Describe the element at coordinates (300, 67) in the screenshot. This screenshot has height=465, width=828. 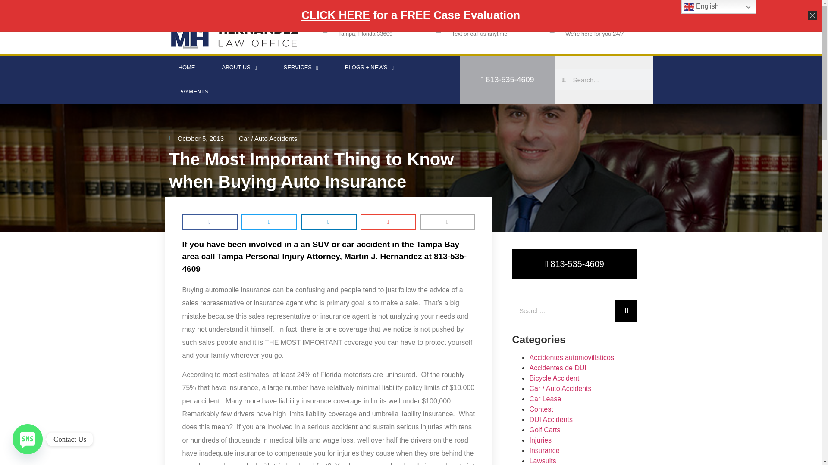
I see `SERVICES` at that location.